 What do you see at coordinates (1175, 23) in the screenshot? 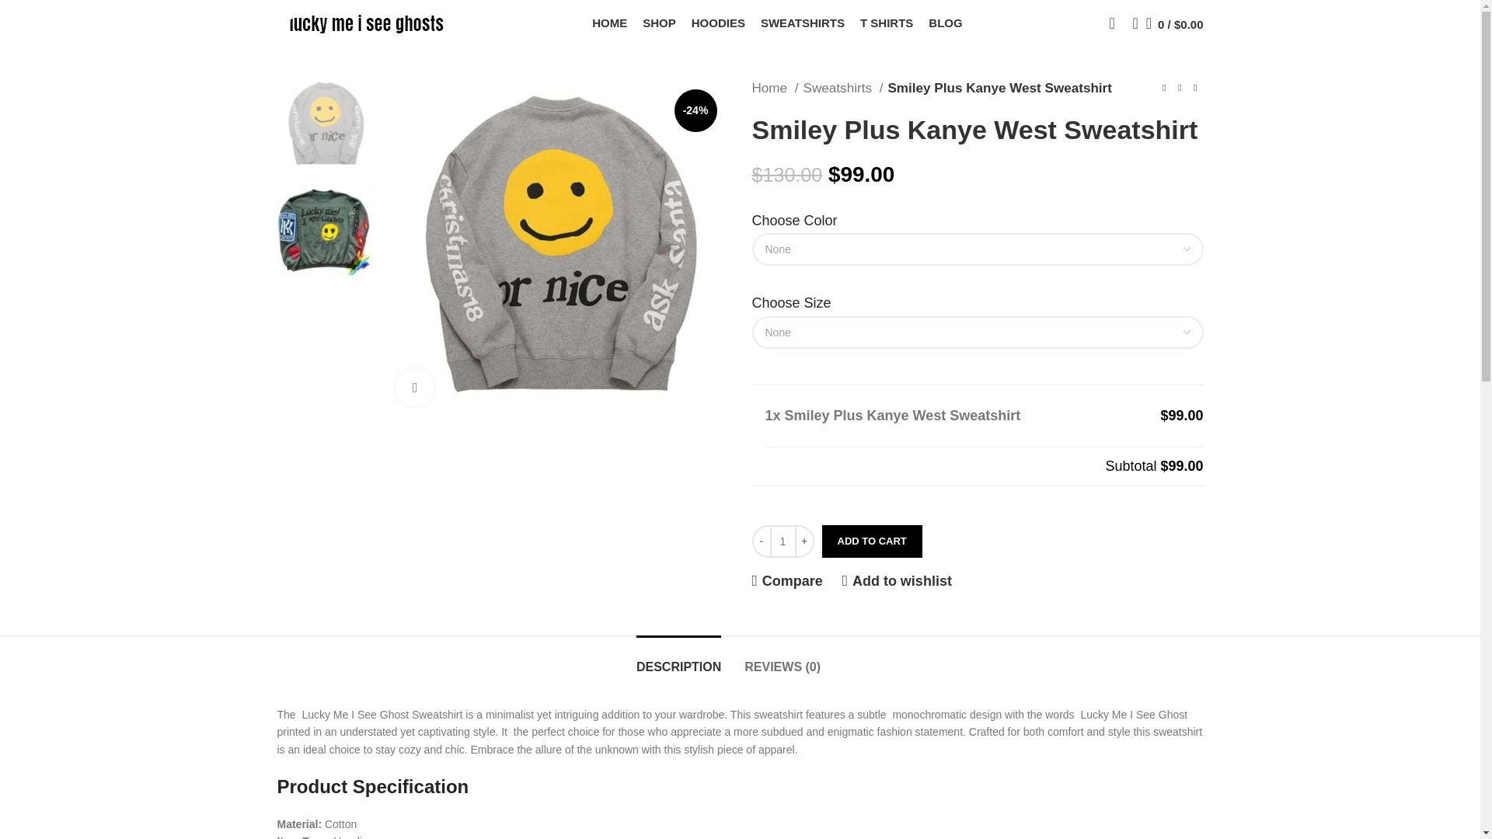
I see `Shopping cart` at bounding box center [1175, 23].